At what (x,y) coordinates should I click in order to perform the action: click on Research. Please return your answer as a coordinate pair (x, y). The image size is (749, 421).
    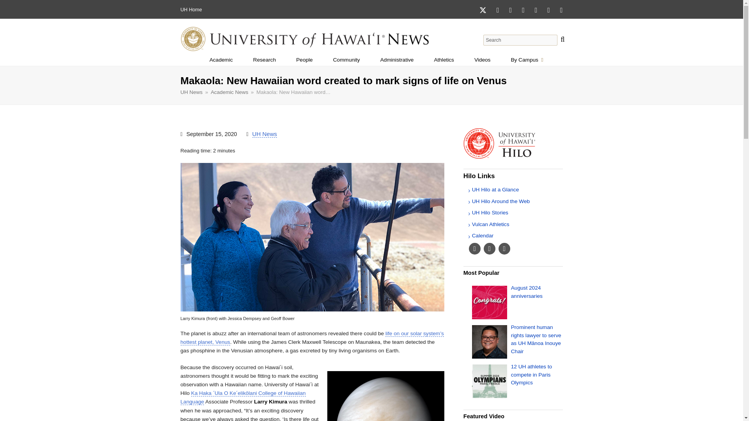
    Looking at the image, I should click on (264, 60).